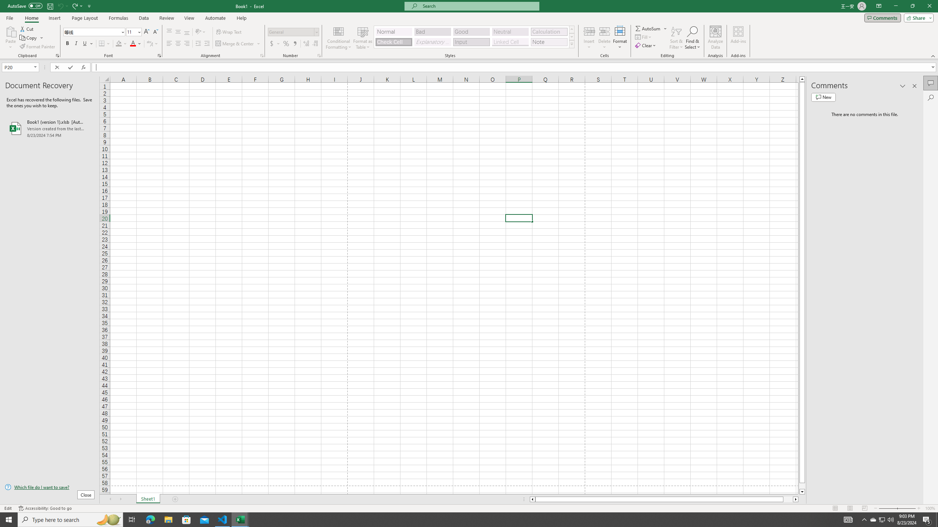 This screenshot has width=938, height=527. Describe the element at coordinates (802, 492) in the screenshot. I see `Line down` at that location.